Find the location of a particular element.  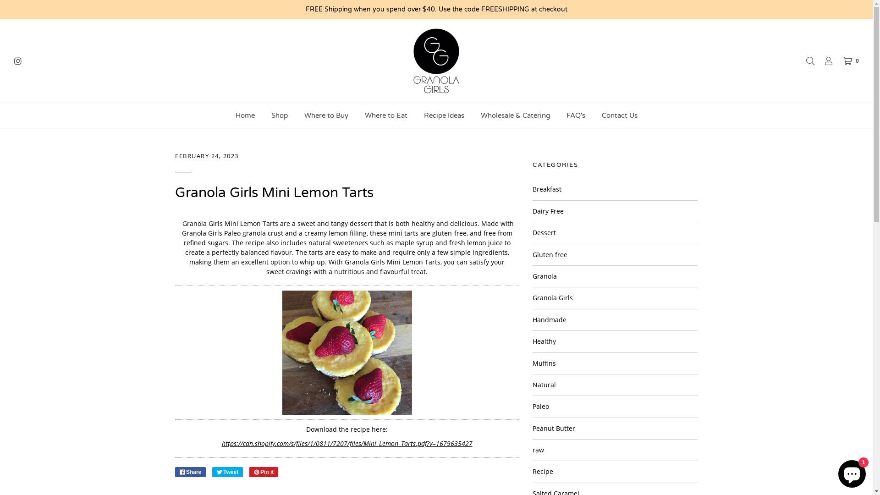

Natural is located at coordinates (544, 385).